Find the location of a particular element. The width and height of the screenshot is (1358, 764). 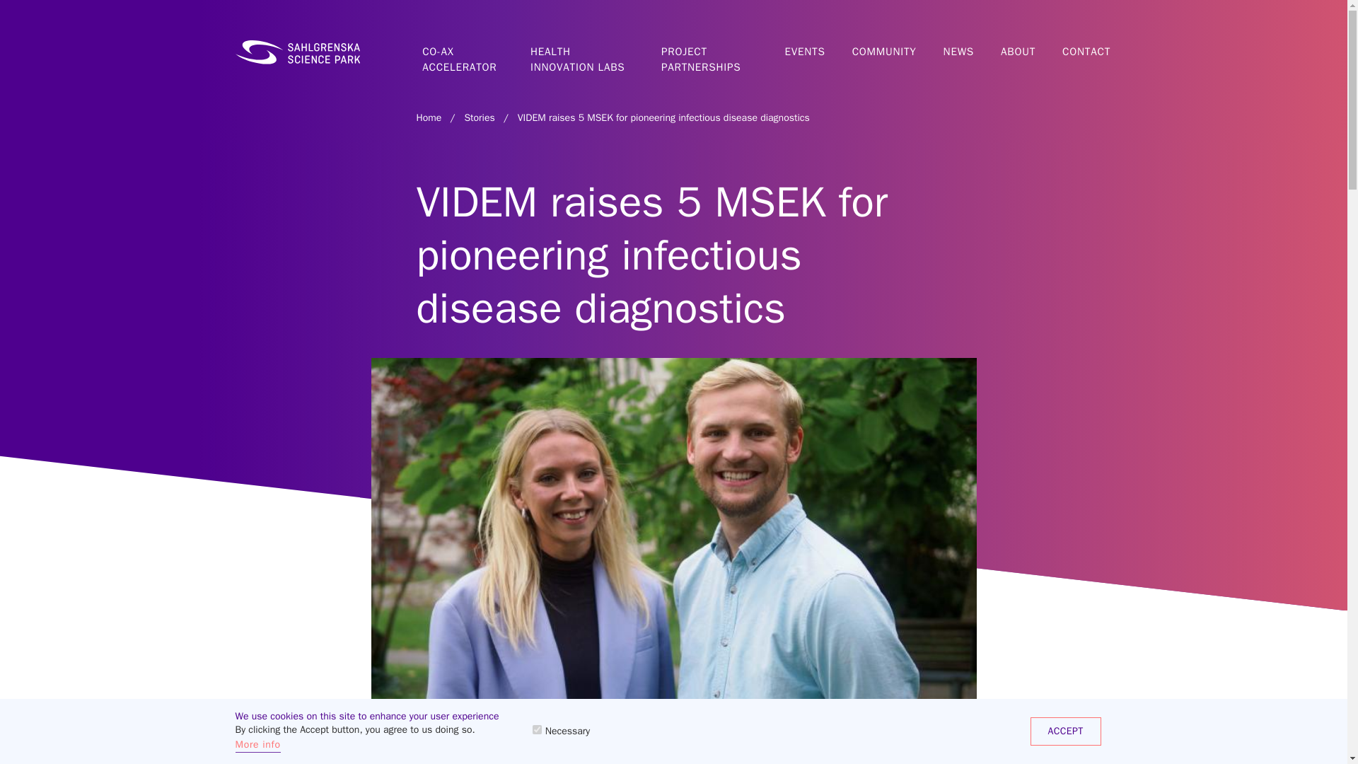

Stories is located at coordinates (479, 117).